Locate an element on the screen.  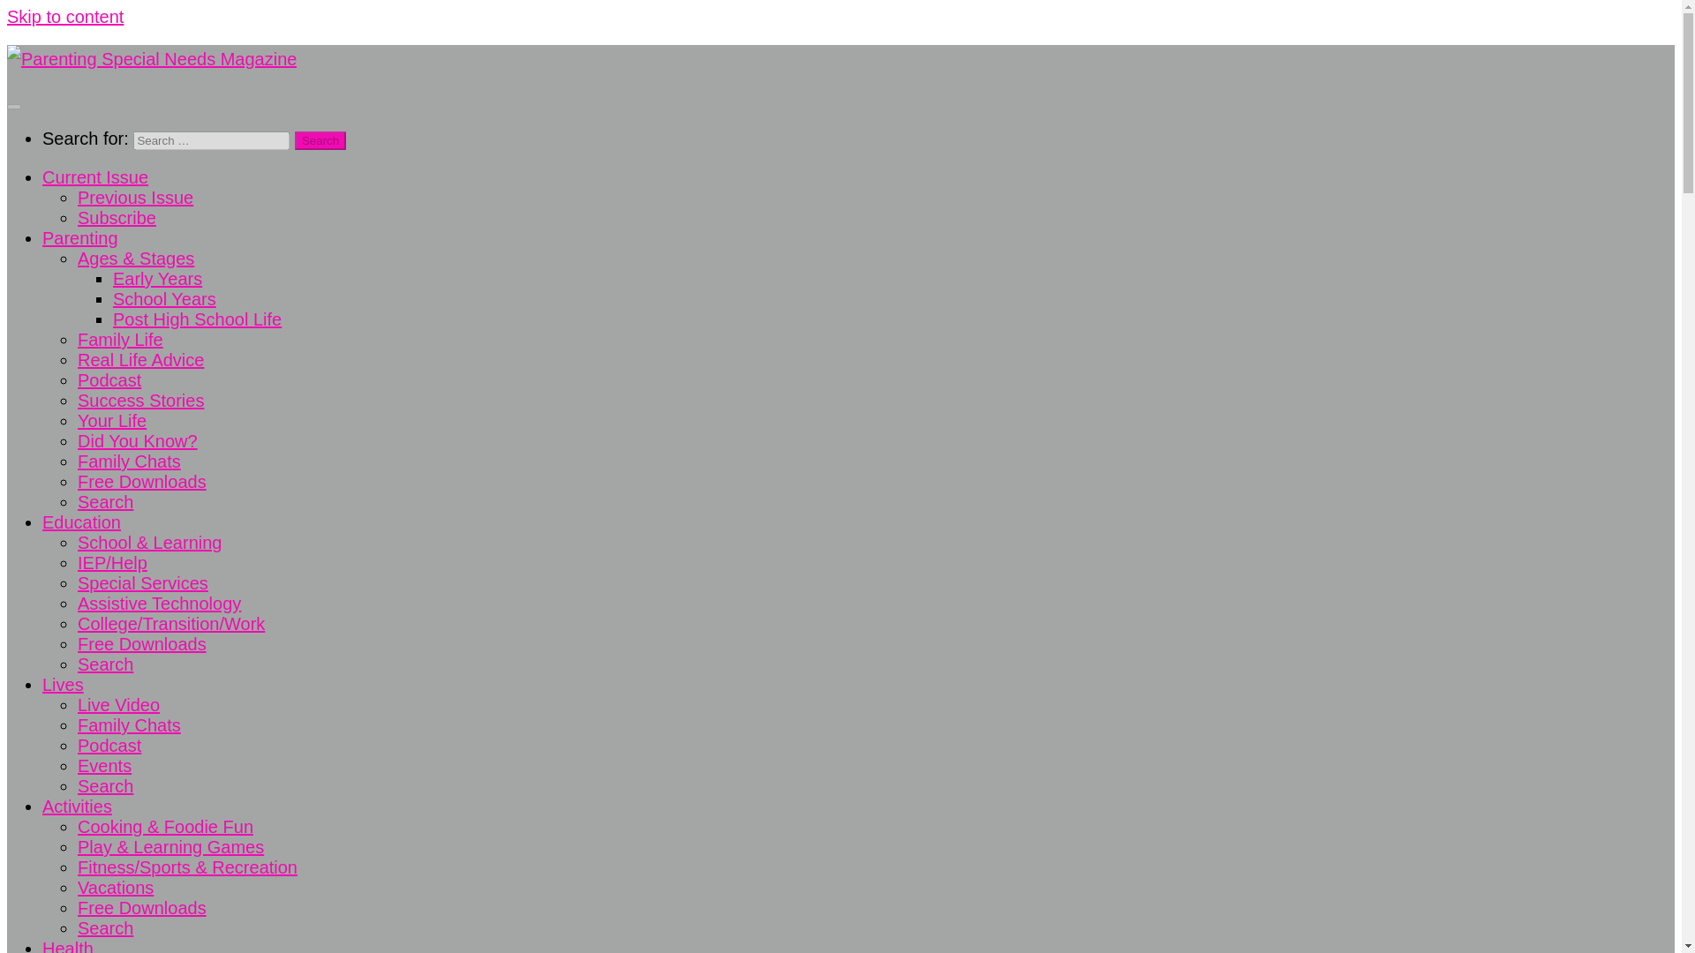
Current Issue is located at coordinates (95, 176).